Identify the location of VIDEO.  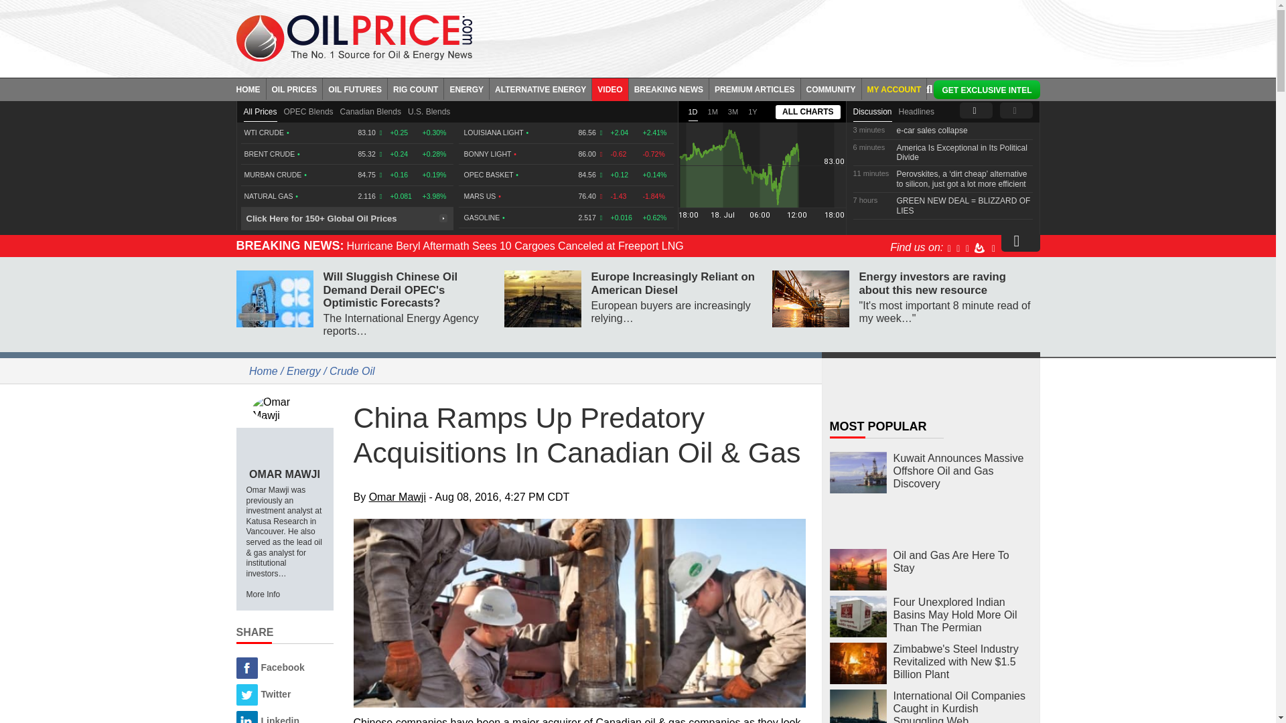
(610, 88).